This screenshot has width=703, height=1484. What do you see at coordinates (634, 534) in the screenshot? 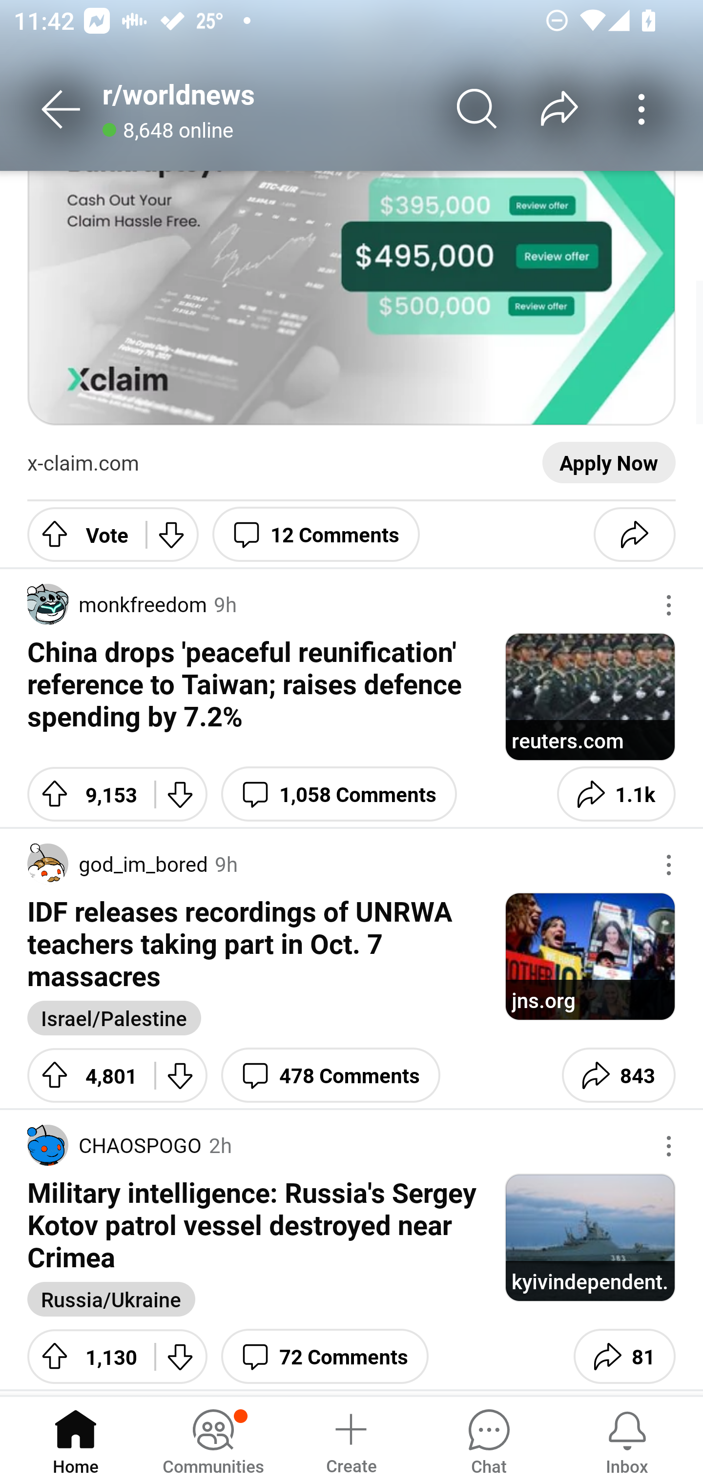
I see `Share` at bounding box center [634, 534].